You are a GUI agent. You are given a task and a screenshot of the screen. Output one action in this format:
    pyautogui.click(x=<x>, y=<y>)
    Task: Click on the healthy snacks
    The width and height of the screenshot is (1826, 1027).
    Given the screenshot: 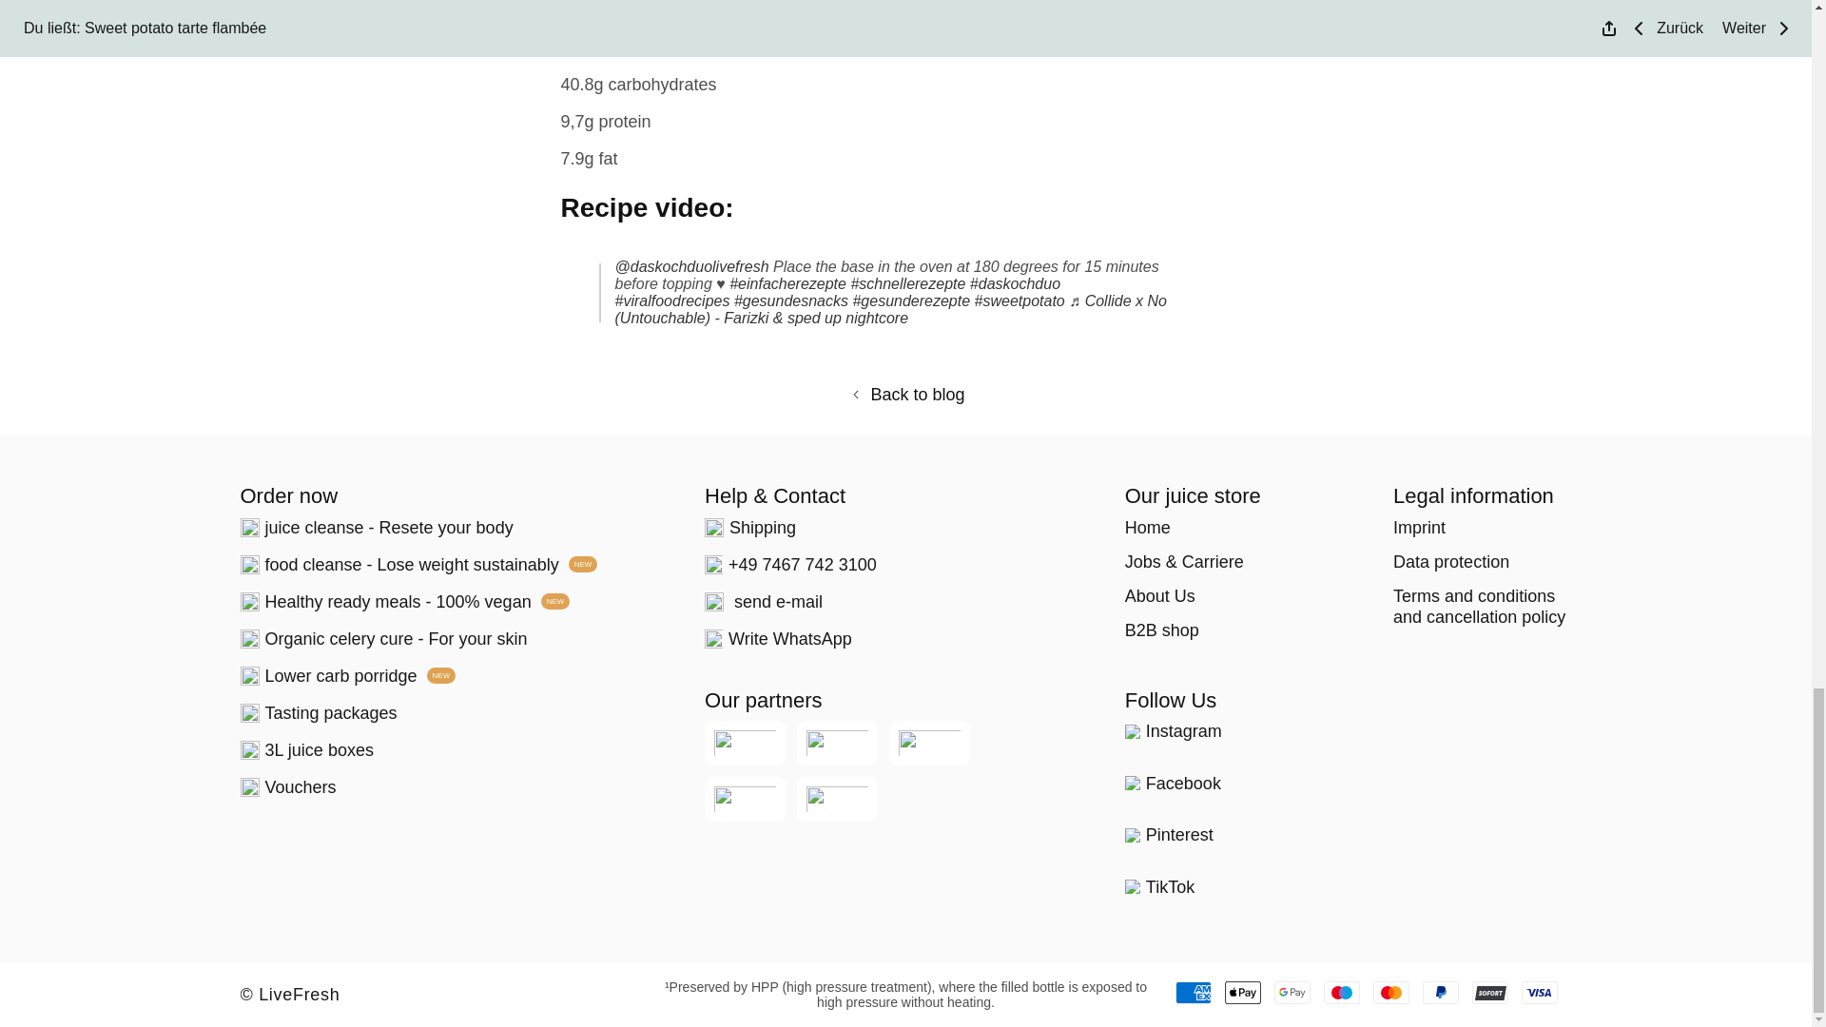 What is the action you would take?
    pyautogui.click(x=791, y=300)
    